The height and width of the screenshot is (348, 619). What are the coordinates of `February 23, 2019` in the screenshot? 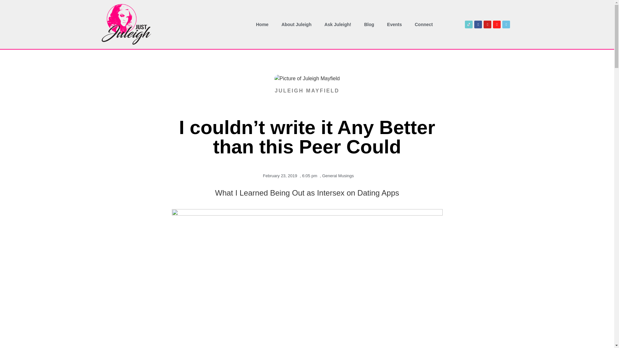 It's located at (279, 176).